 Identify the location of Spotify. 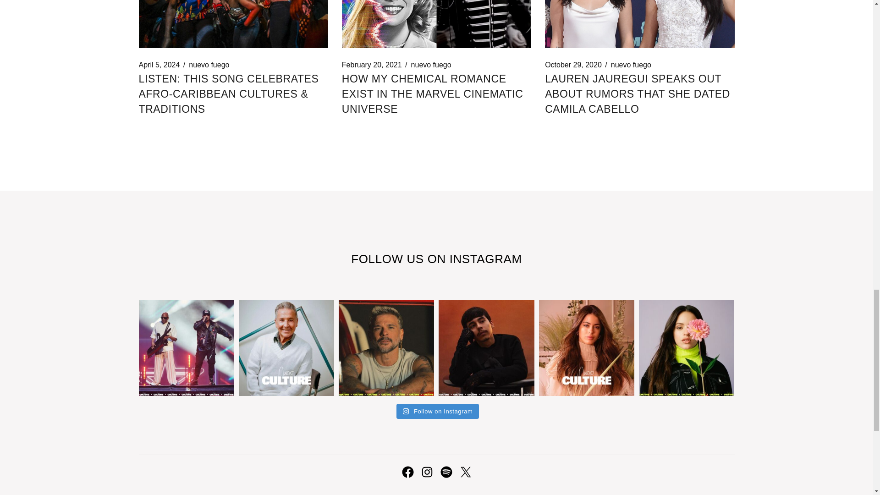
(446, 472).